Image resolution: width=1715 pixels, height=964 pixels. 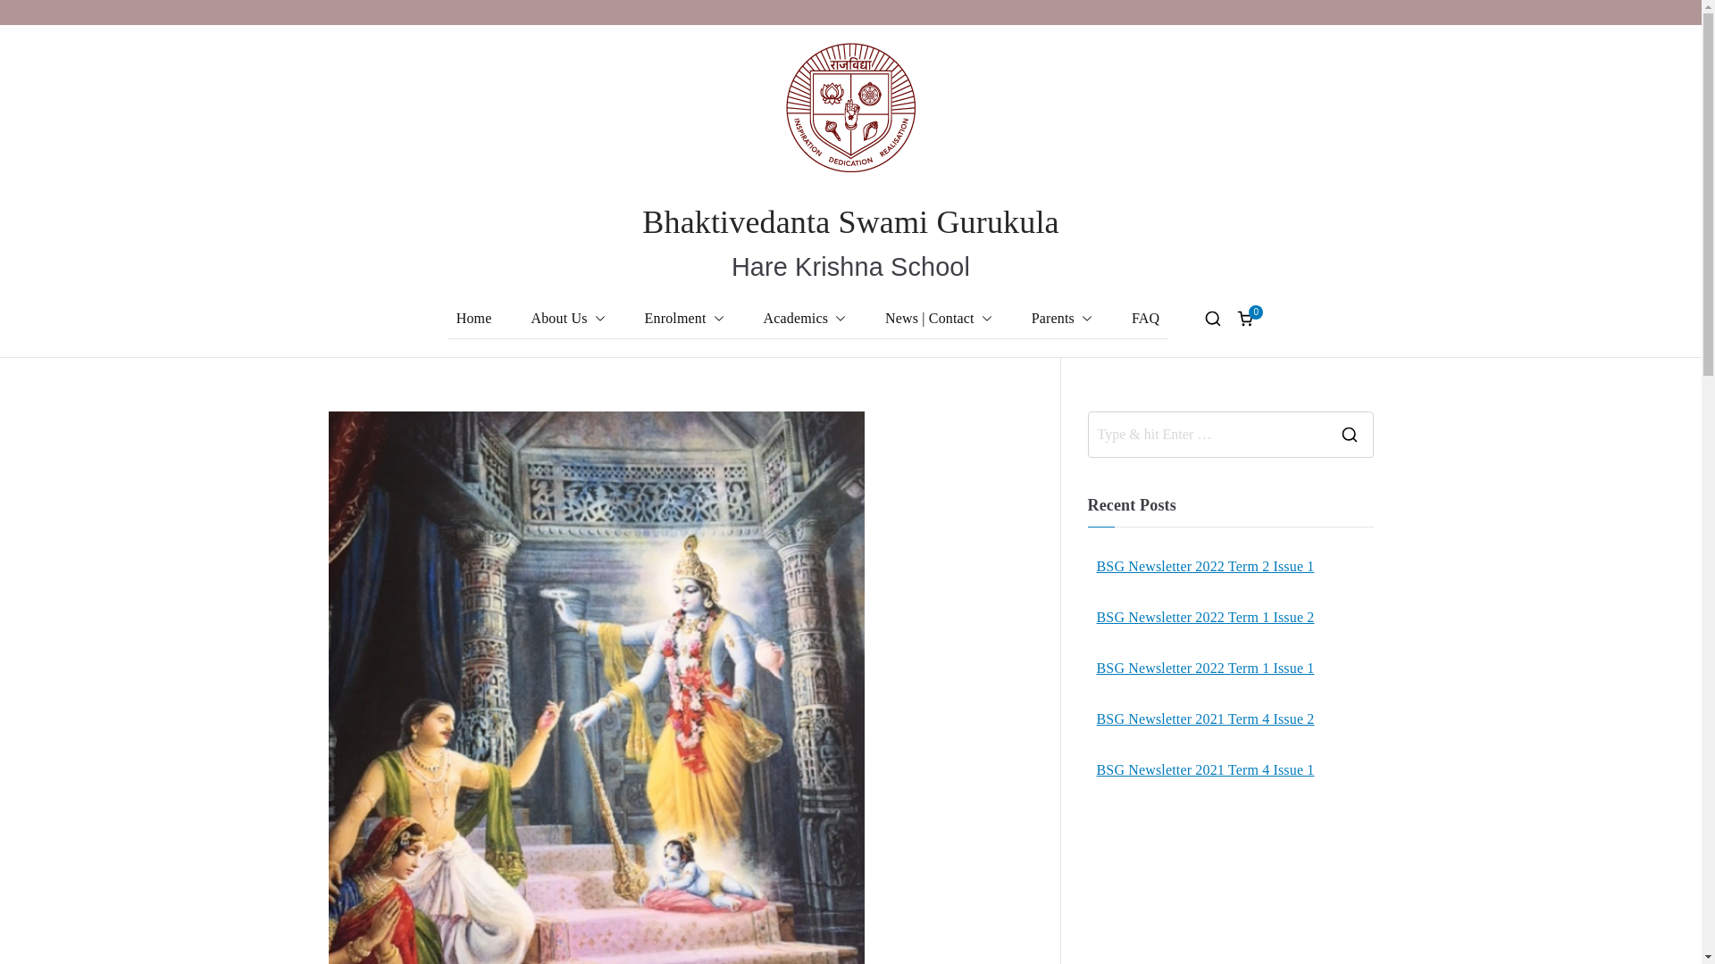 I want to click on 0, so click(x=1245, y=318).